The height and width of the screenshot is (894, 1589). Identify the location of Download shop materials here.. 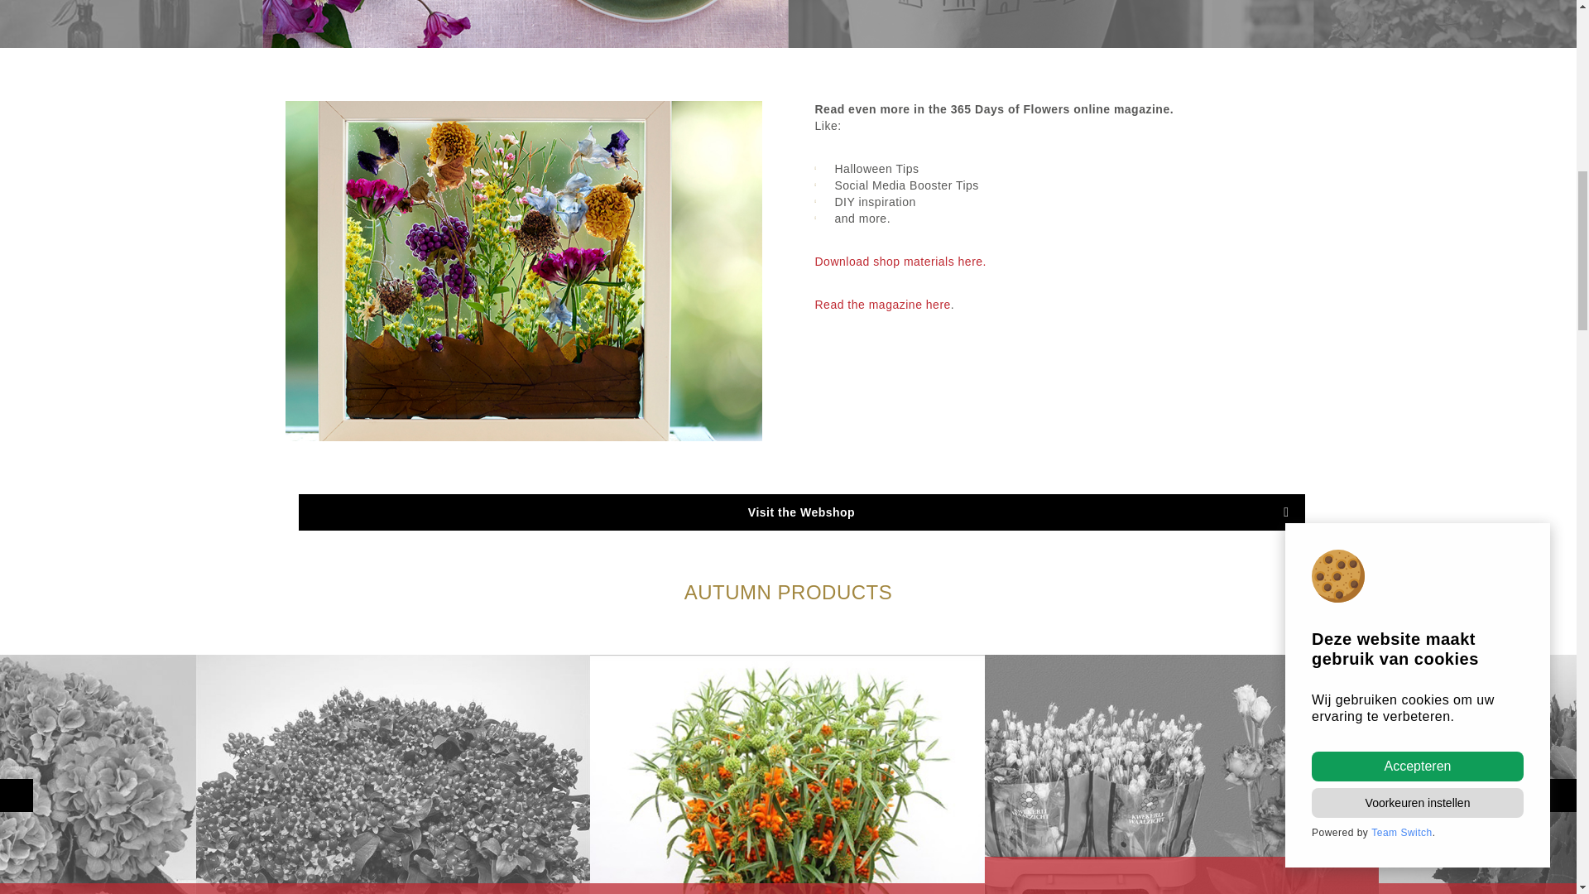
(900, 262).